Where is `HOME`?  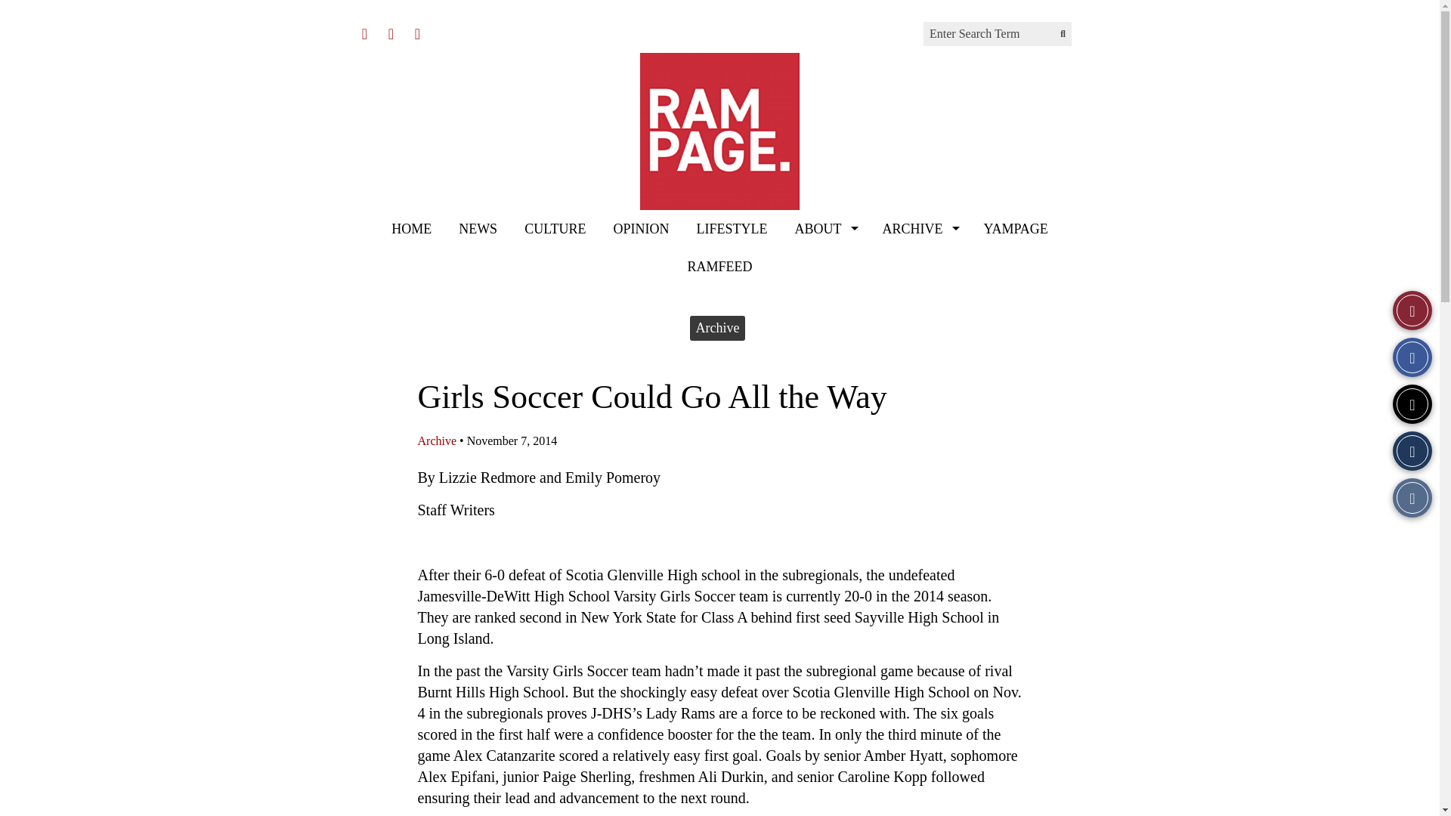 HOME is located at coordinates (411, 228).